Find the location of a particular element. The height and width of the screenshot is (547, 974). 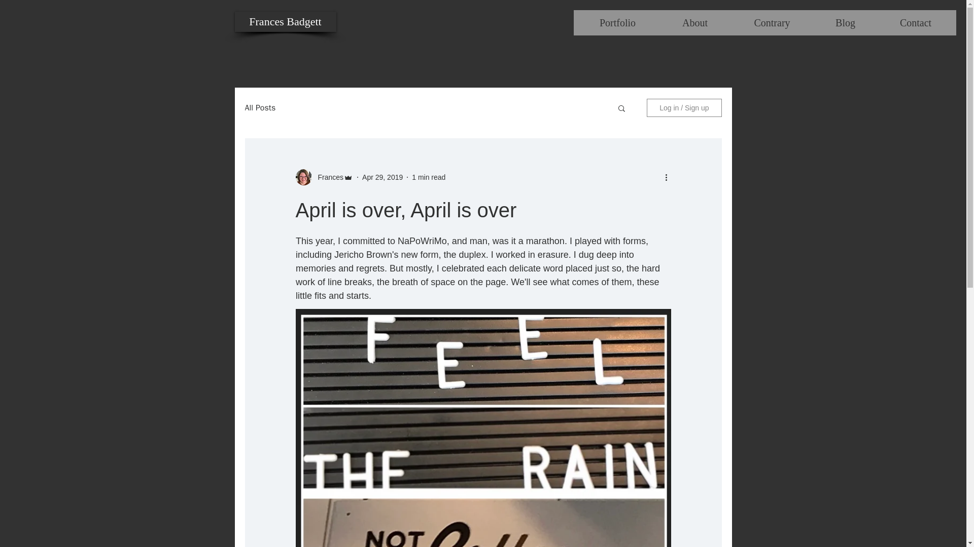

Contrary is located at coordinates (772, 23).